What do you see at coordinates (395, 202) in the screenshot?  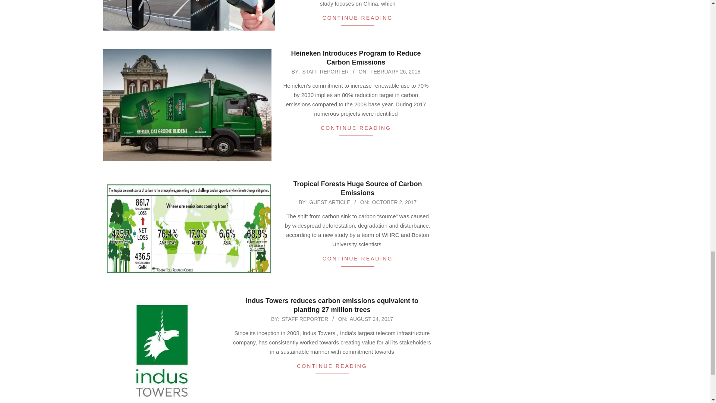 I see `Monday, October 2, 2017, 10:00 am` at bounding box center [395, 202].